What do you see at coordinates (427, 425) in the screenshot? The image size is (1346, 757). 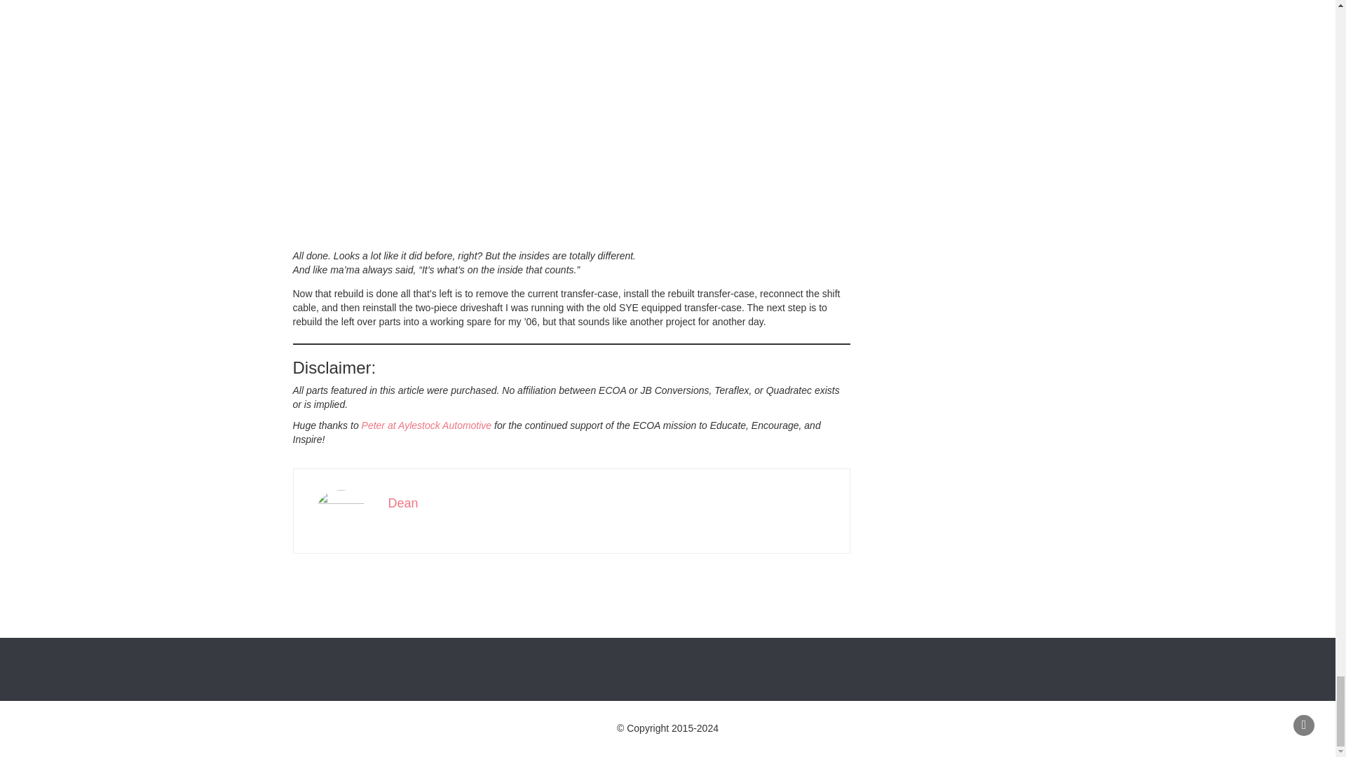 I see `Peter at Aylestock Automotive` at bounding box center [427, 425].